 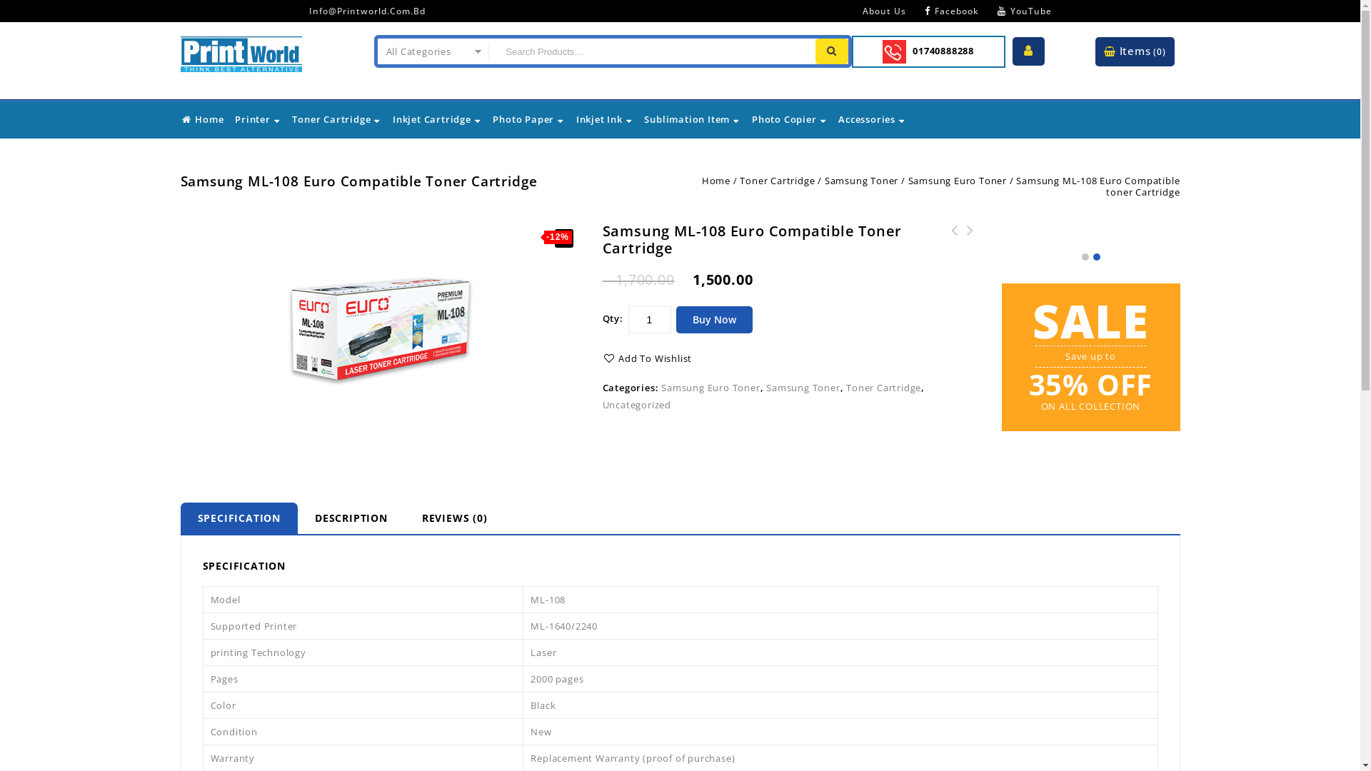 What do you see at coordinates (710, 388) in the screenshot?
I see `Samsung Euro Toner` at bounding box center [710, 388].